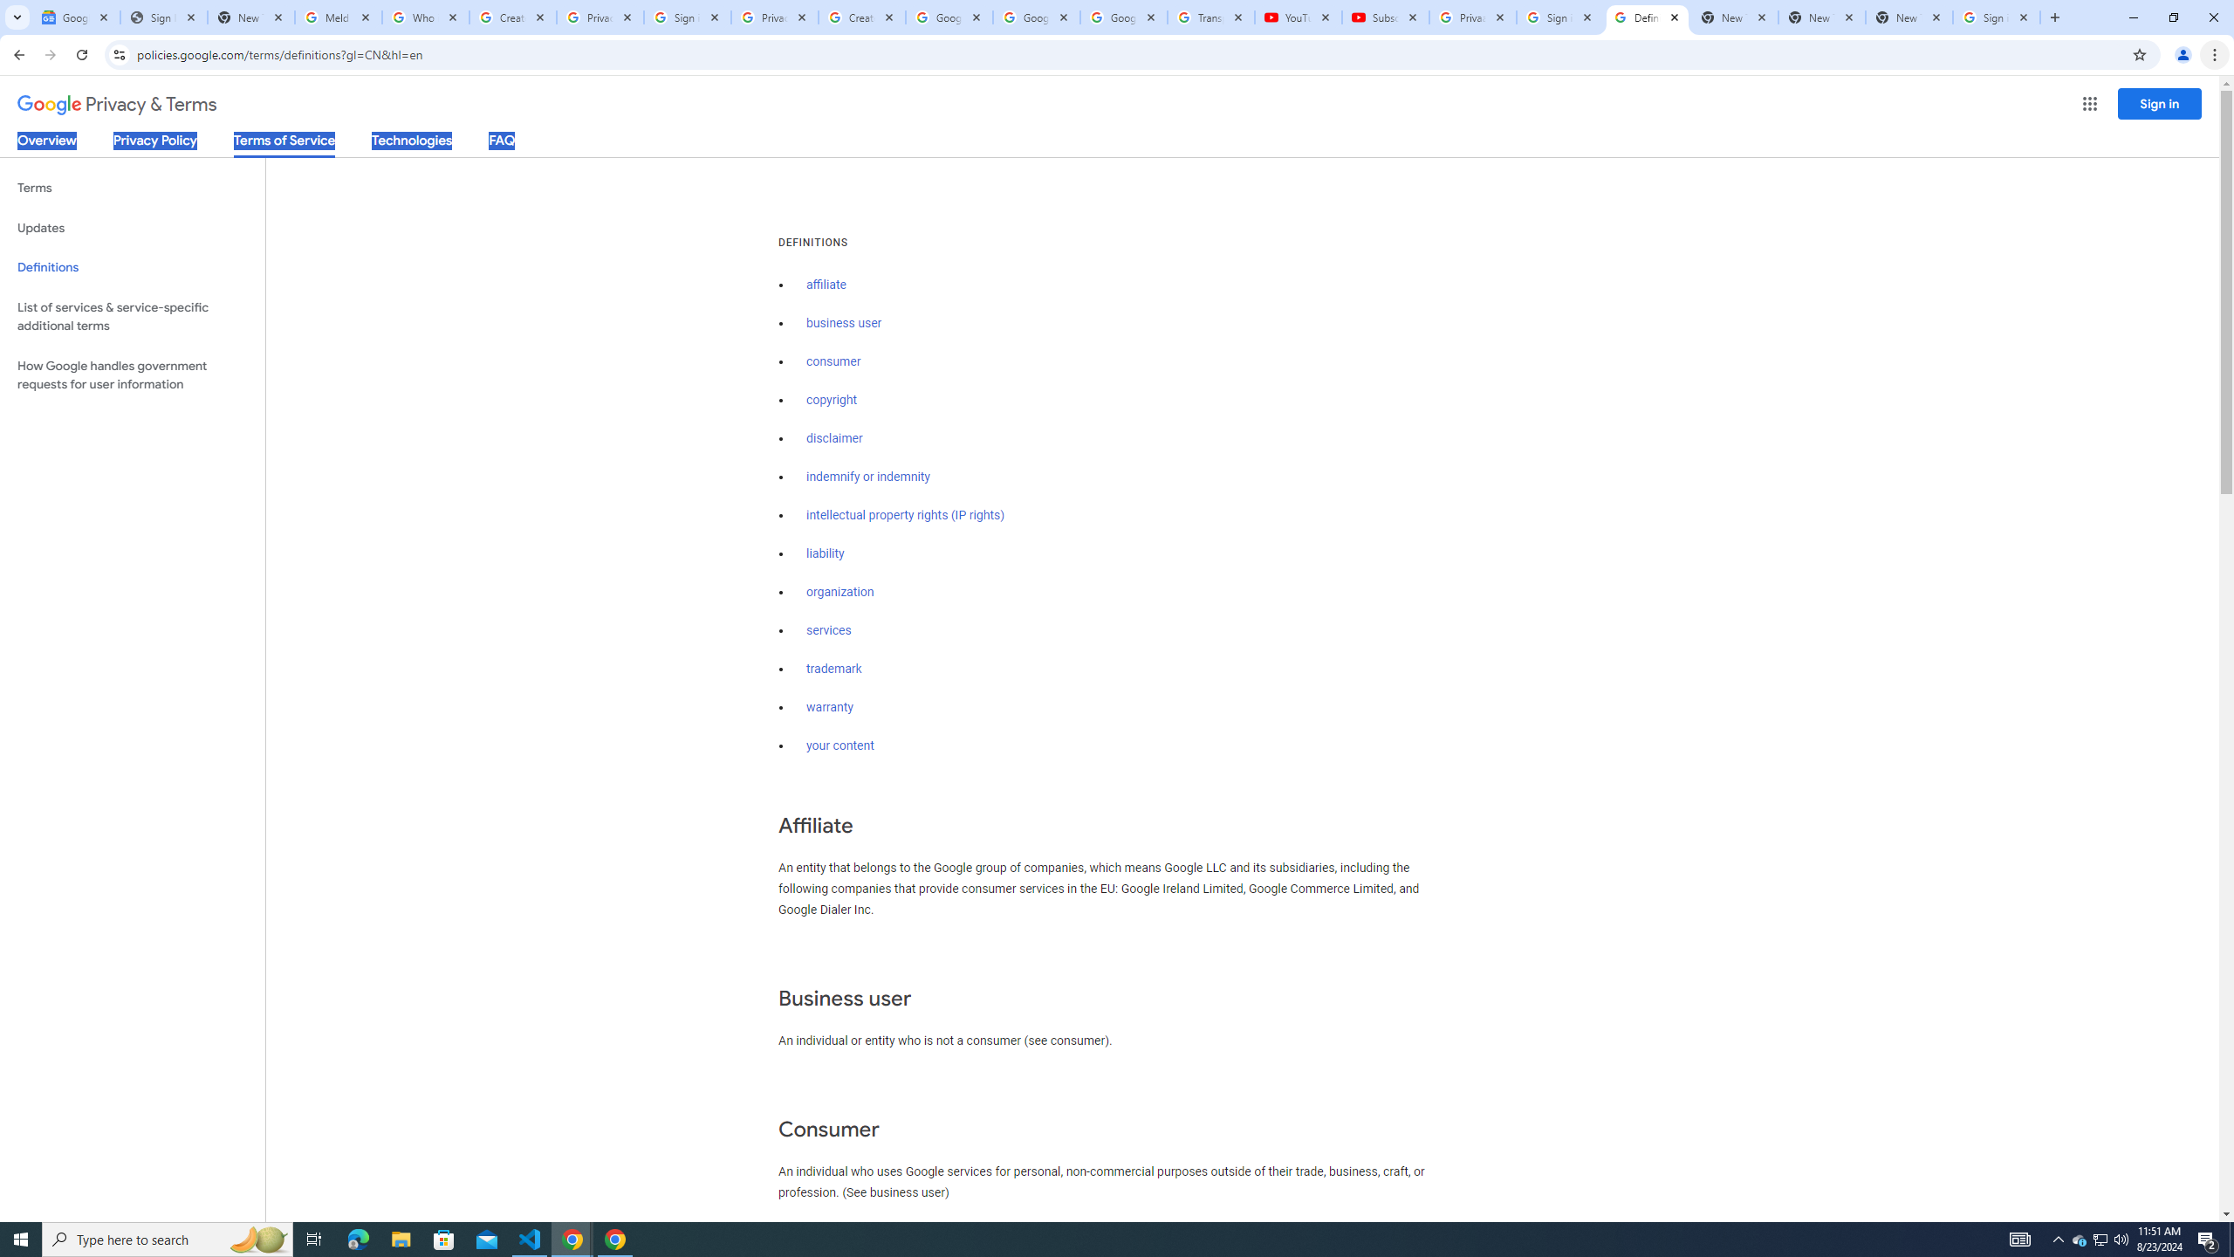  I want to click on organization, so click(839, 592).